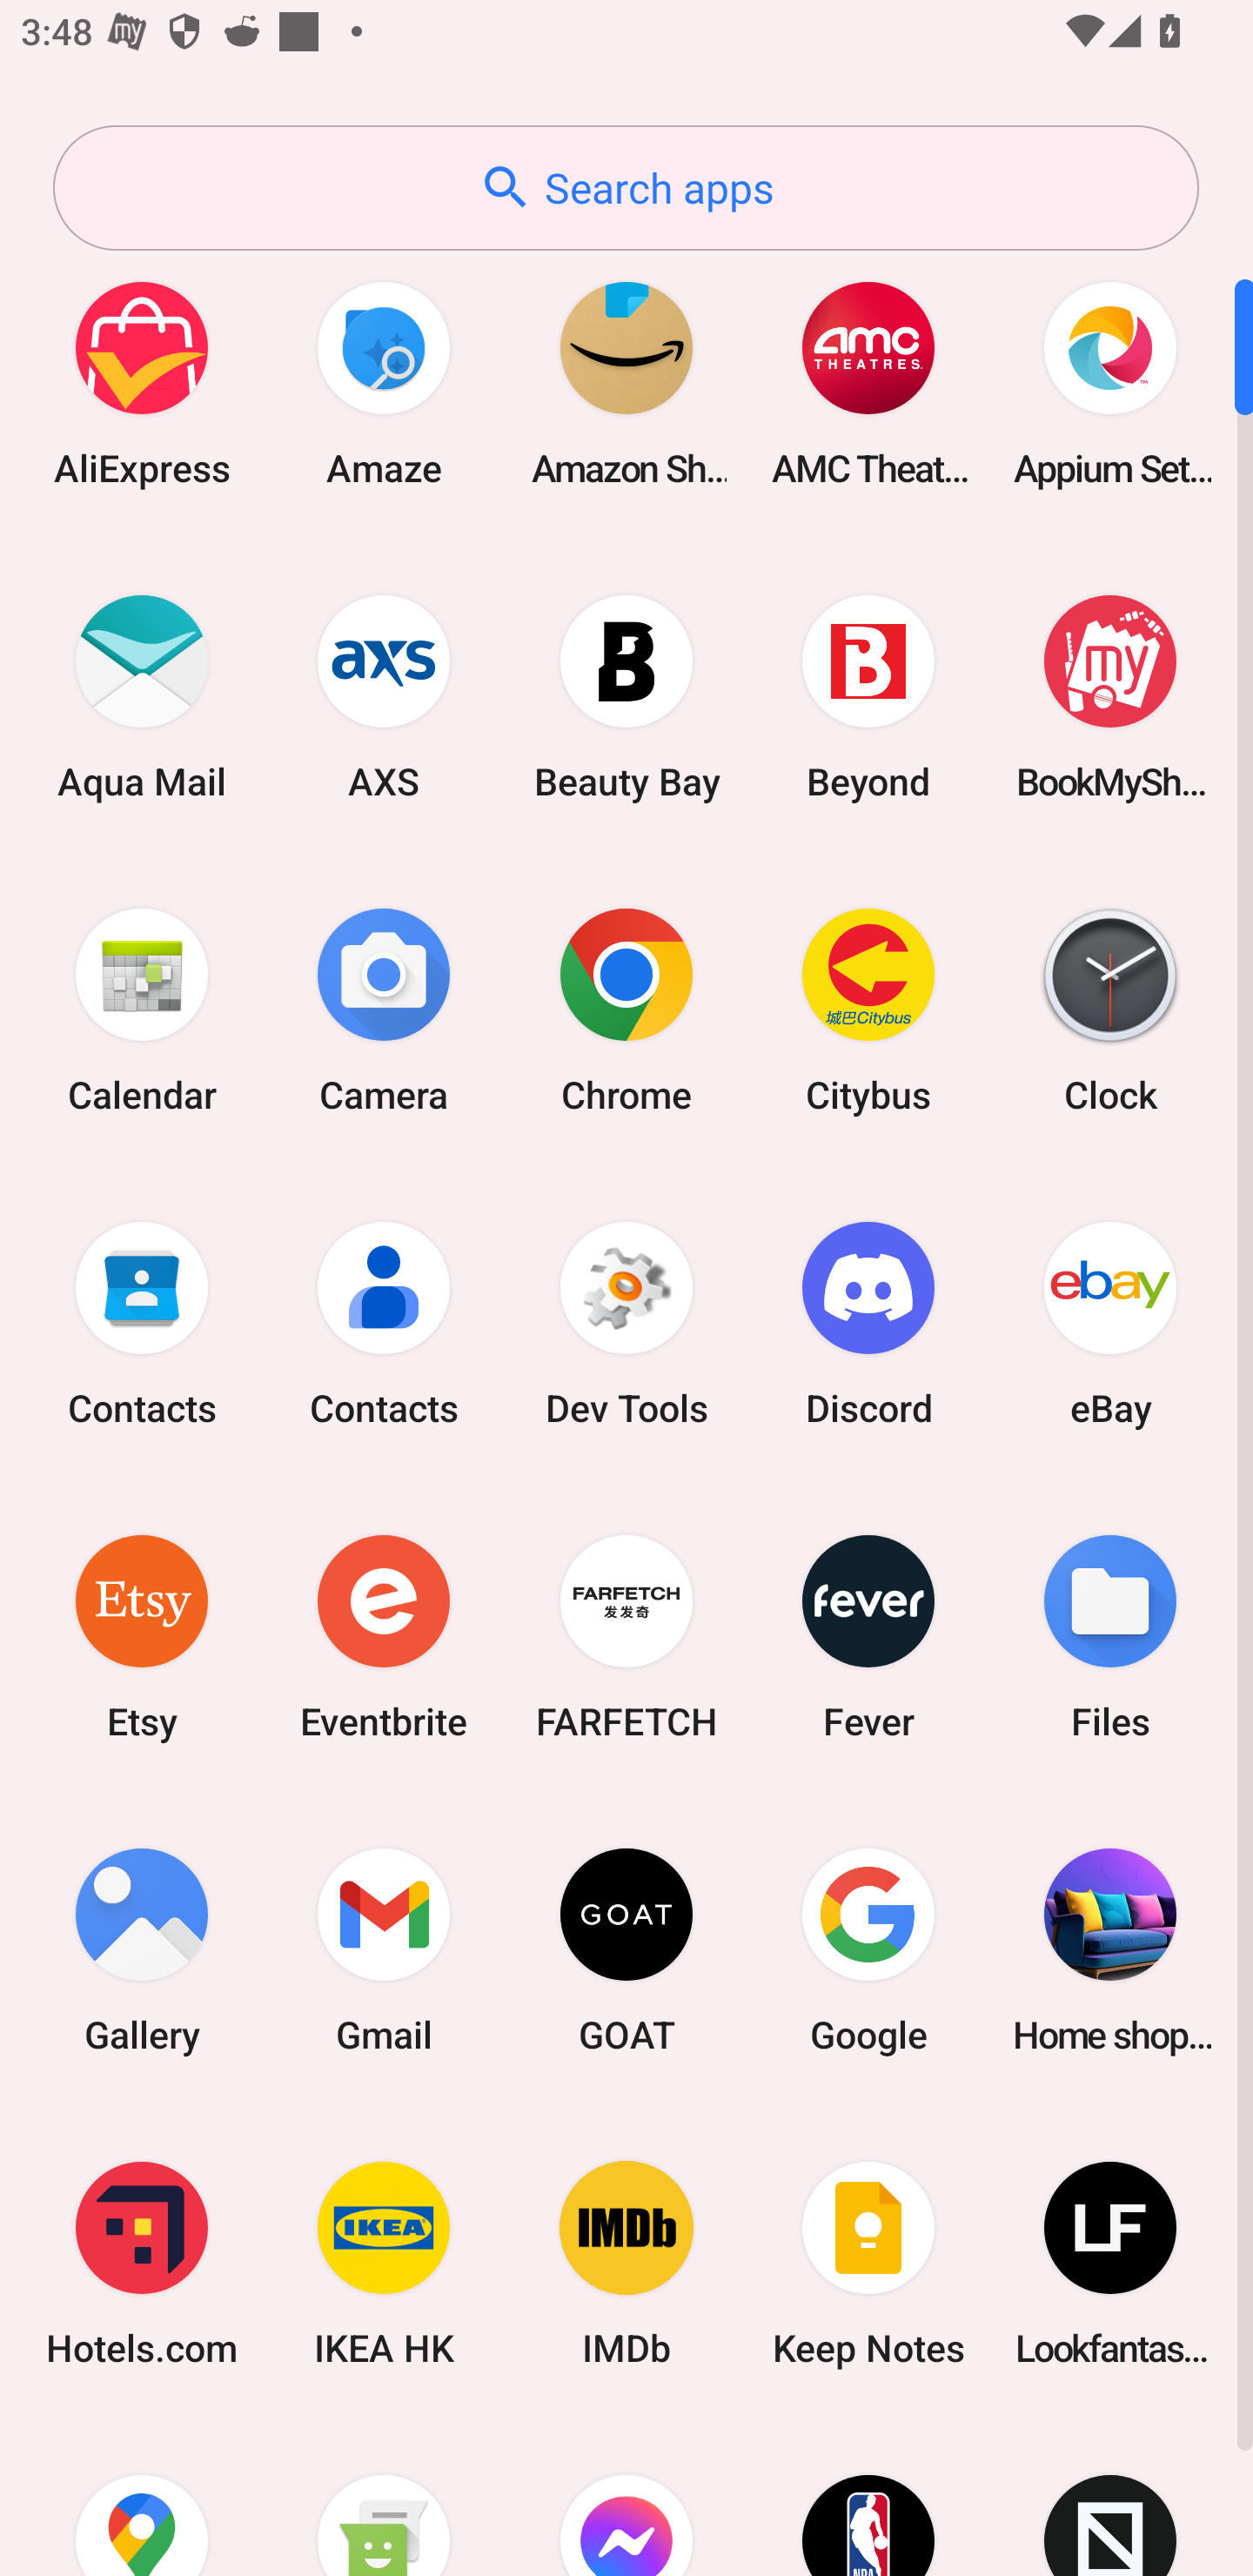 This screenshot has height=2576, width=1253. Describe the element at coordinates (868, 1949) in the screenshot. I see `Google` at that location.